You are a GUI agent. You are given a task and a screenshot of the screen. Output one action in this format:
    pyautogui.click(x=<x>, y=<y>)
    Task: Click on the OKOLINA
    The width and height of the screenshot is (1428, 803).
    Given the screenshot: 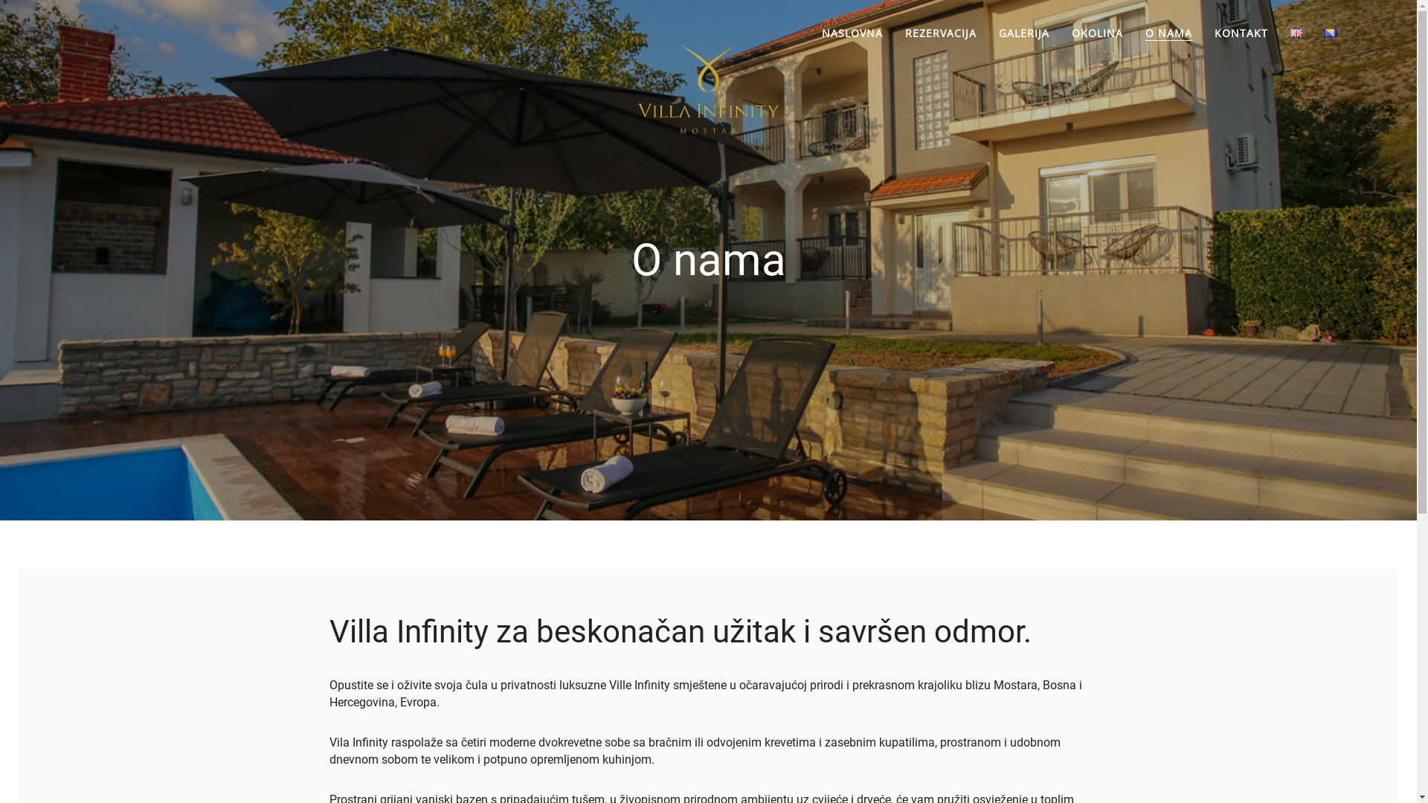 What is the action you would take?
    pyautogui.click(x=1098, y=33)
    